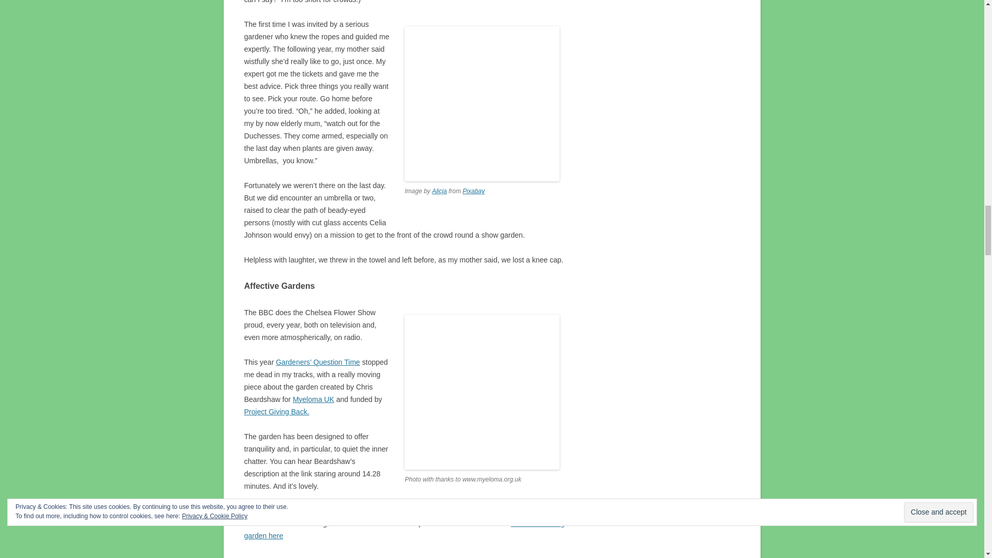 This screenshot has width=992, height=558. Describe the element at coordinates (474, 191) in the screenshot. I see `Pixabay` at that location.